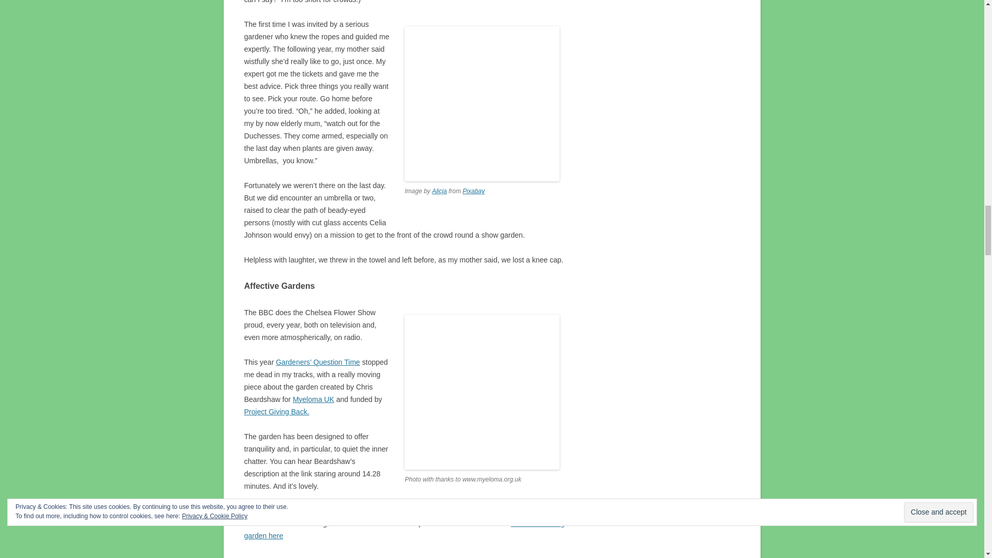 This screenshot has width=992, height=558. Describe the element at coordinates (474, 191) in the screenshot. I see `Pixabay` at that location.